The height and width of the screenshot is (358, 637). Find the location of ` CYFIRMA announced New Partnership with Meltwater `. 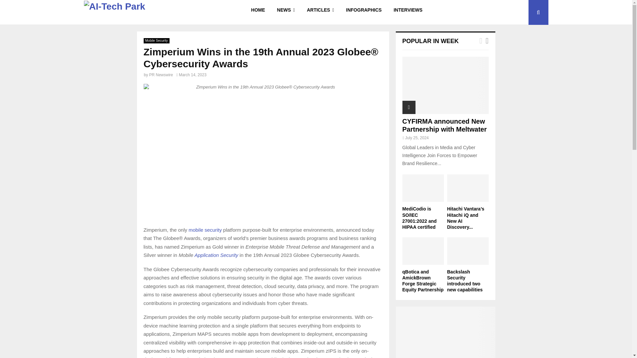

 CYFIRMA announced New Partnership with Meltwater  is located at coordinates (444, 125).